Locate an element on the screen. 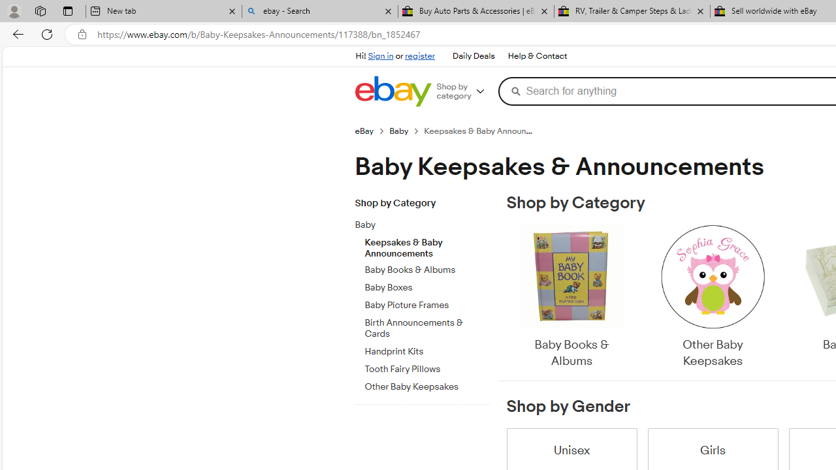 The width and height of the screenshot is (836, 470). Baby Books & Albums is located at coordinates (571, 298).